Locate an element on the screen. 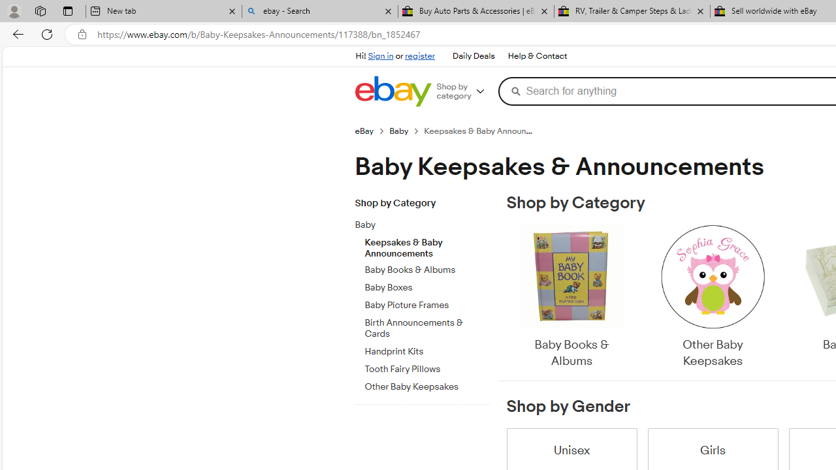 The width and height of the screenshot is (836, 470). Baby Books & Albums is located at coordinates (571, 298).